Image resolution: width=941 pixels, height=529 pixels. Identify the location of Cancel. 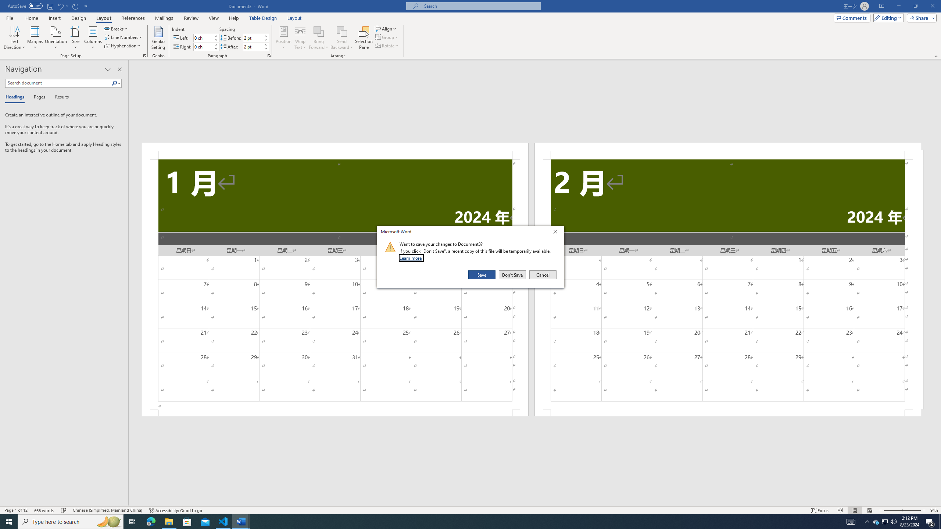
(542, 275).